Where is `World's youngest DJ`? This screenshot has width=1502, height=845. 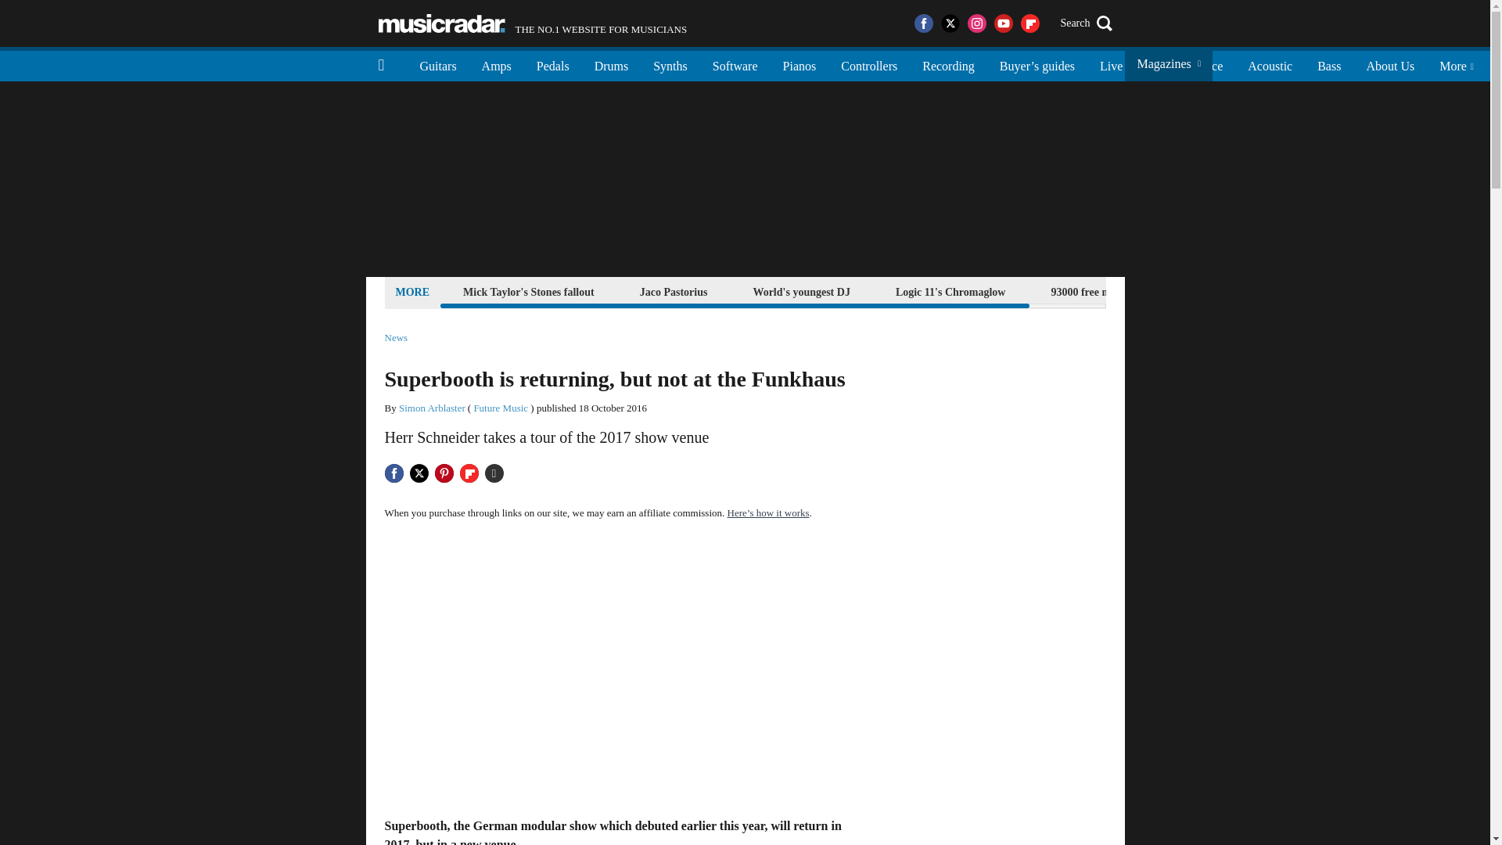
World's youngest DJ is located at coordinates (800, 291).